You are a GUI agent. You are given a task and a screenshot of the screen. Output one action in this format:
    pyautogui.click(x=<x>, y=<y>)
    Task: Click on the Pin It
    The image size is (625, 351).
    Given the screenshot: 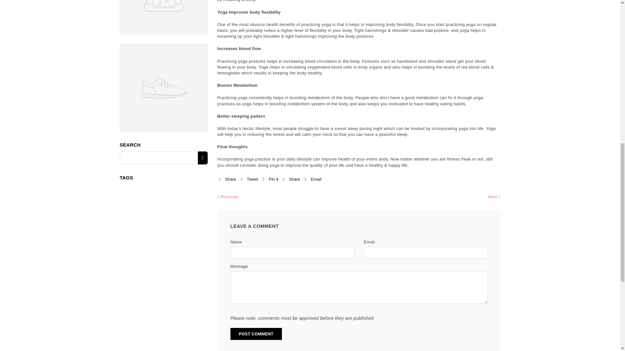 What is the action you would take?
    pyautogui.click(x=270, y=179)
    